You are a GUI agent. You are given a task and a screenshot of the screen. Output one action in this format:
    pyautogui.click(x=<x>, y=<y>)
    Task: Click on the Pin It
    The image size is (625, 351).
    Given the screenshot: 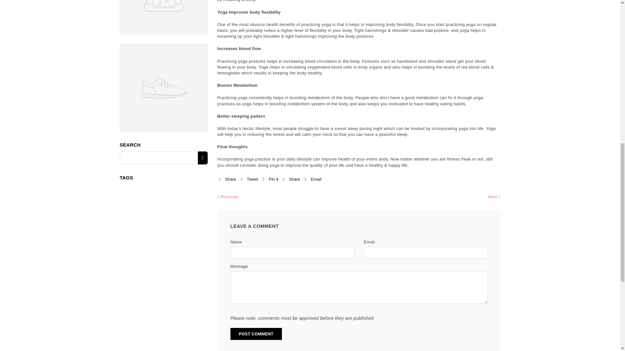 What is the action you would take?
    pyautogui.click(x=270, y=179)
    